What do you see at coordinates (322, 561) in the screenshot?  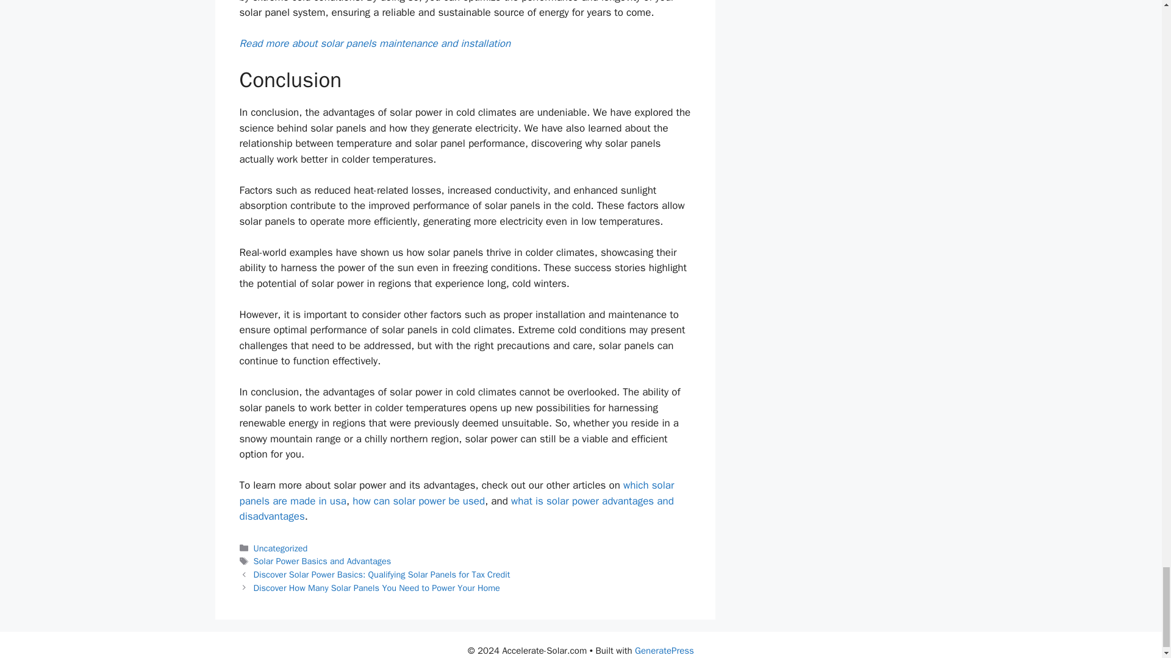 I see `Solar Power Basics and Advantages` at bounding box center [322, 561].